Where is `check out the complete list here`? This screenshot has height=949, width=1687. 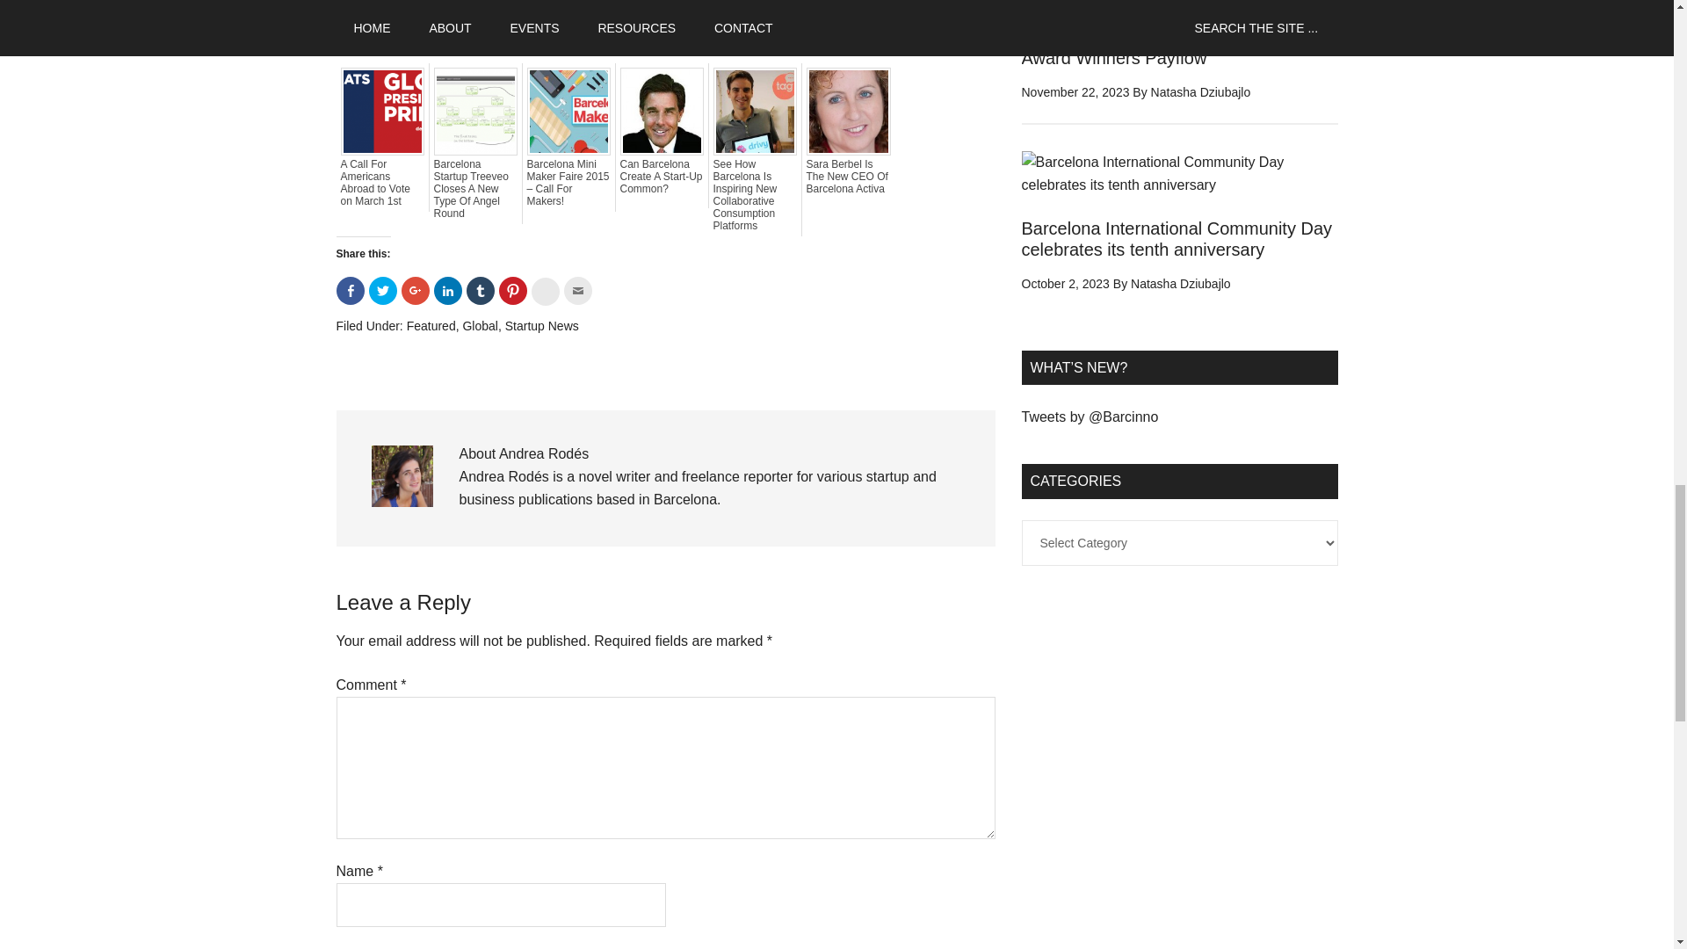 check out the complete list here is located at coordinates (836, 12).